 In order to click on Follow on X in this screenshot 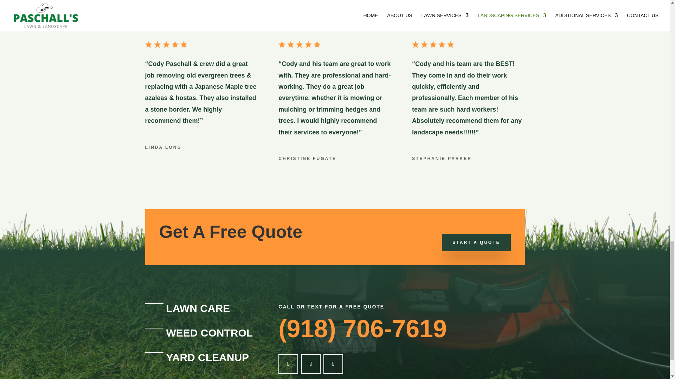, I will do `click(311, 364)`.